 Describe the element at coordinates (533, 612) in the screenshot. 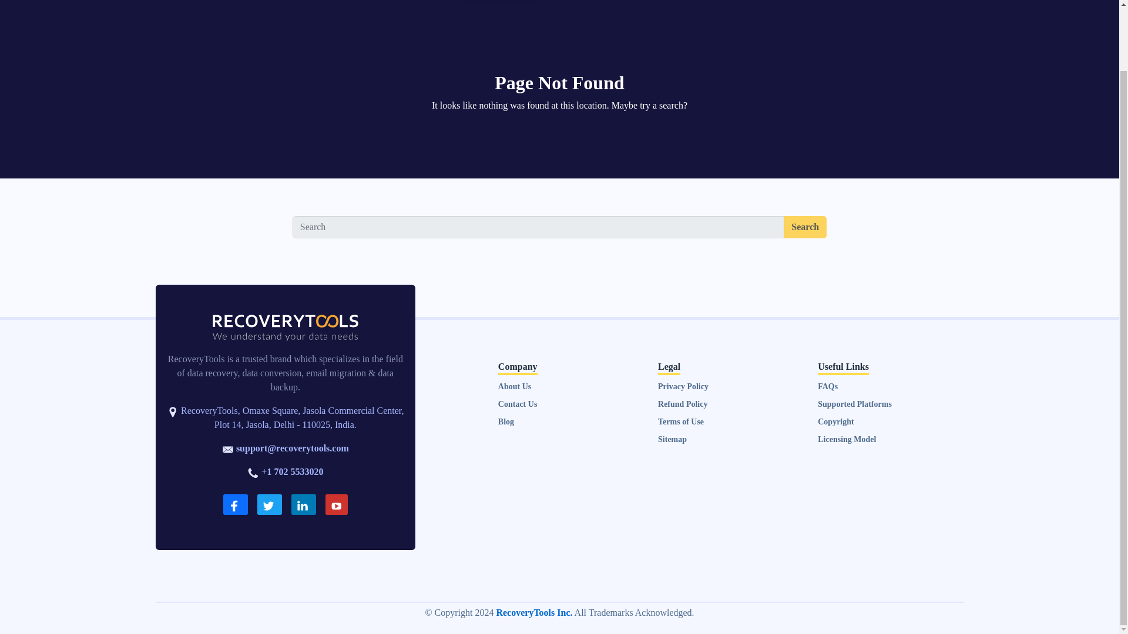

I see `RecoveryTools Inc.` at that location.